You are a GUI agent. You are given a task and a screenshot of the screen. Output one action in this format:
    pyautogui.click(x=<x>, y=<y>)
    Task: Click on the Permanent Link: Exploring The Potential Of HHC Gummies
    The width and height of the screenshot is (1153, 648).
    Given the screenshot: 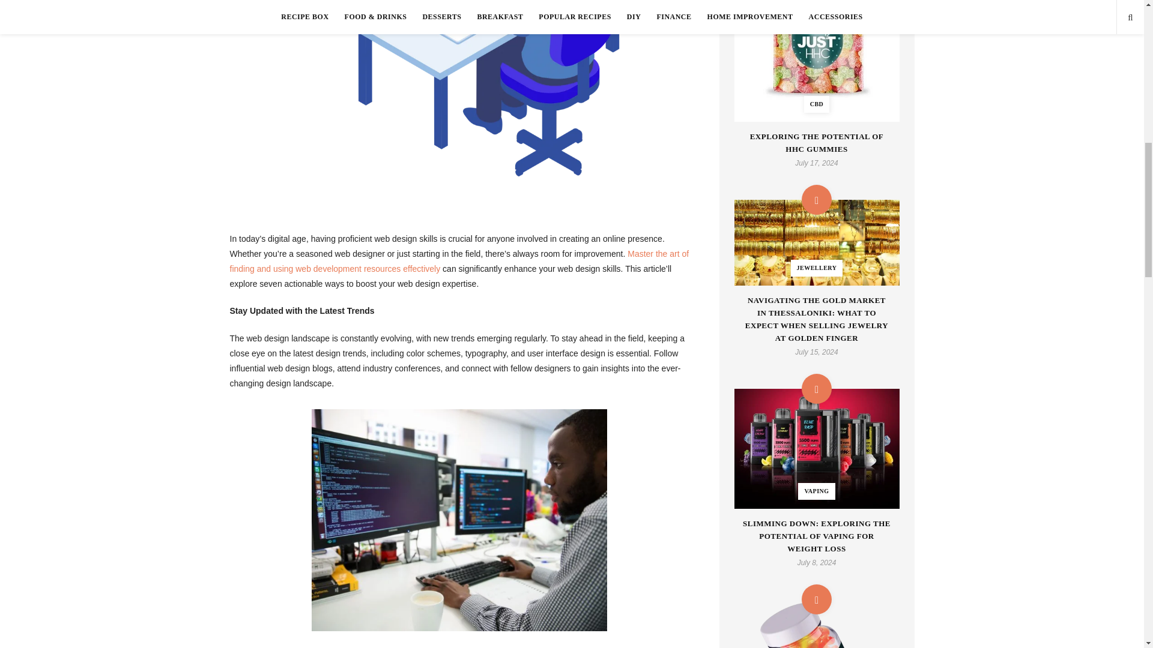 What is the action you would take?
    pyautogui.click(x=817, y=143)
    